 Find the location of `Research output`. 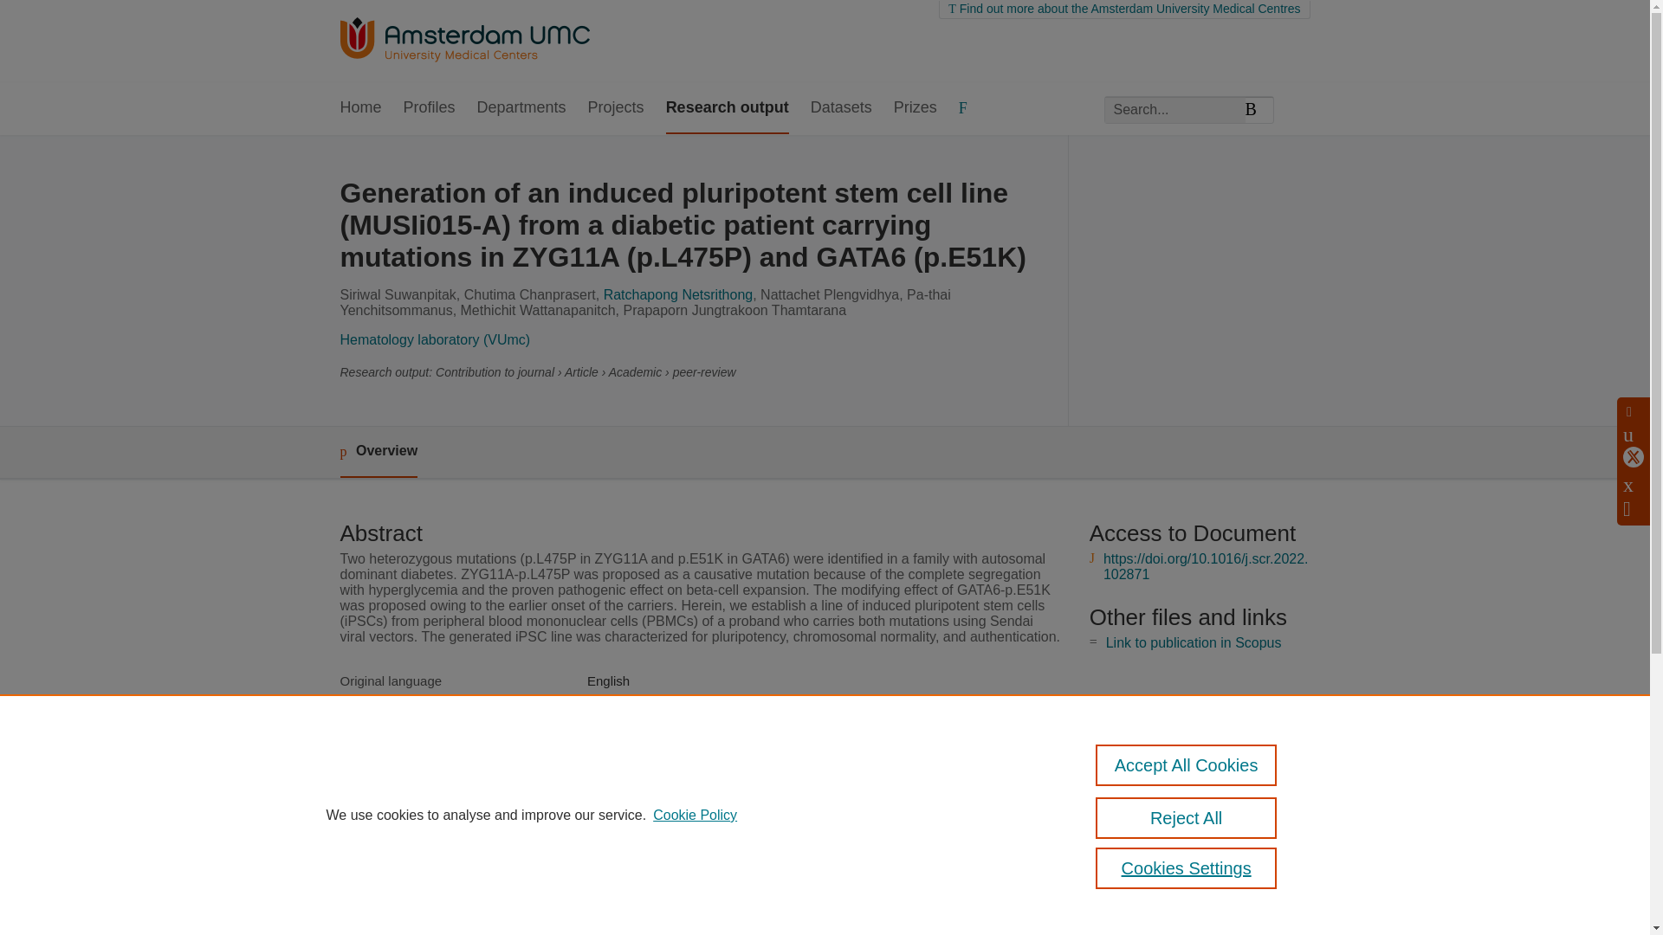

Research output is located at coordinates (728, 109).